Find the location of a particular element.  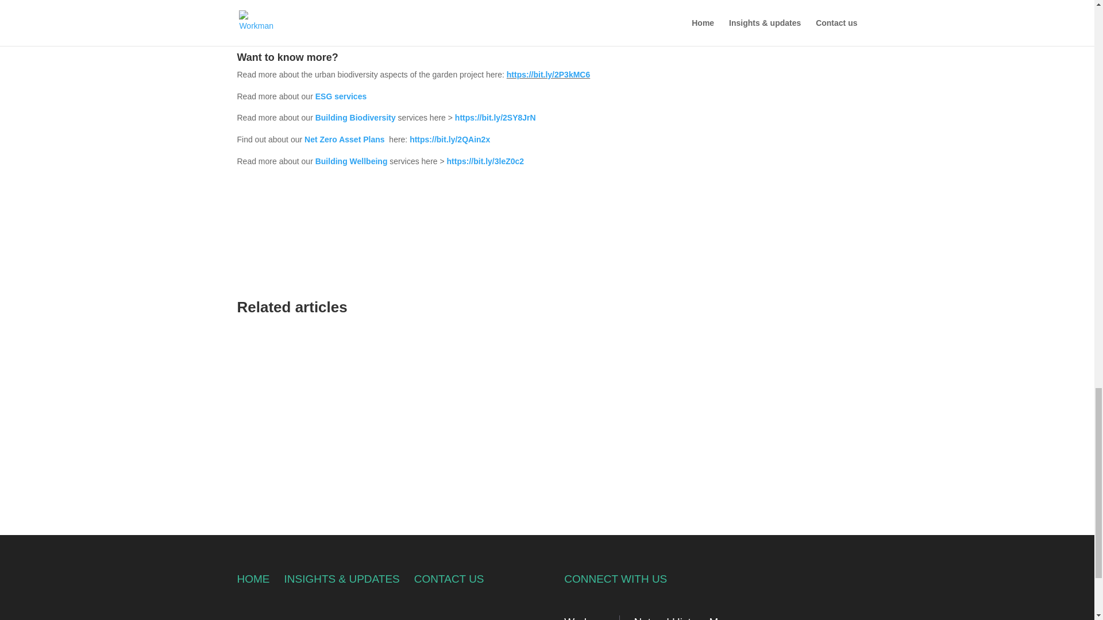

Building Biodiversity is located at coordinates (356, 117).